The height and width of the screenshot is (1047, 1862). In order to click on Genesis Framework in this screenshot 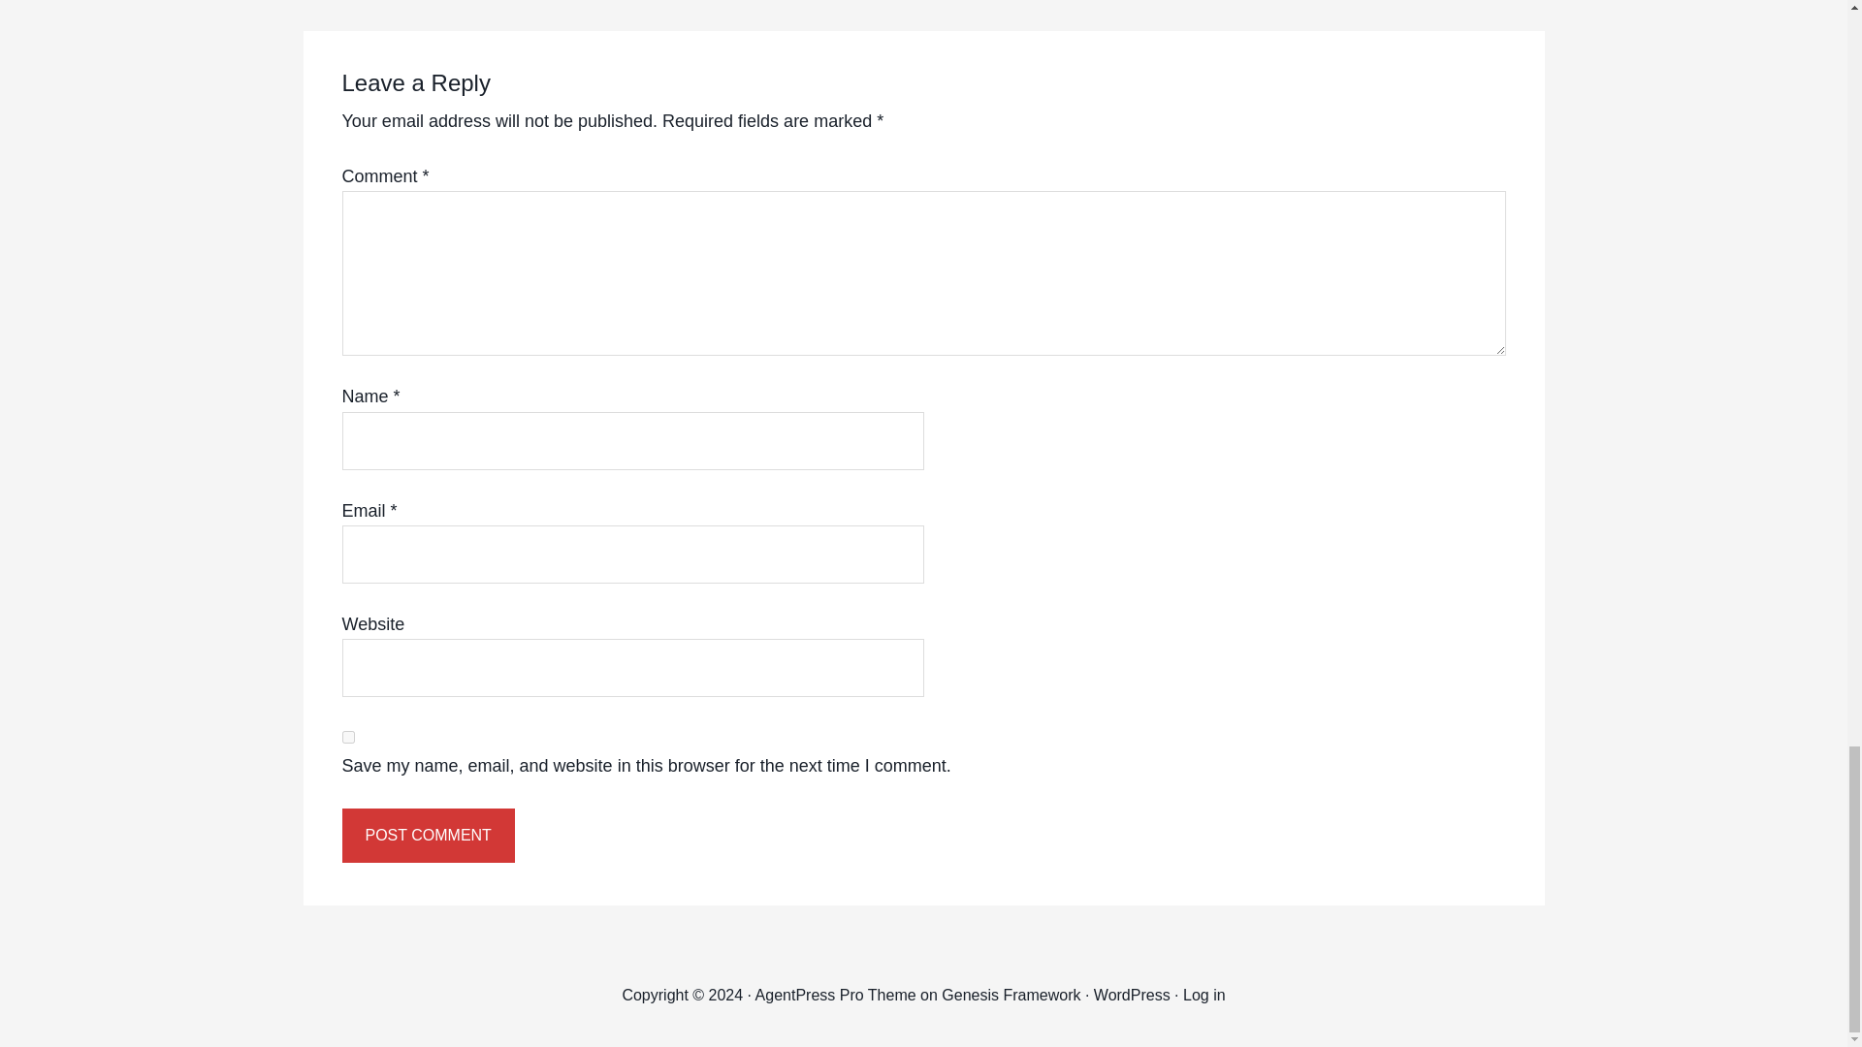, I will do `click(1011, 995)`.